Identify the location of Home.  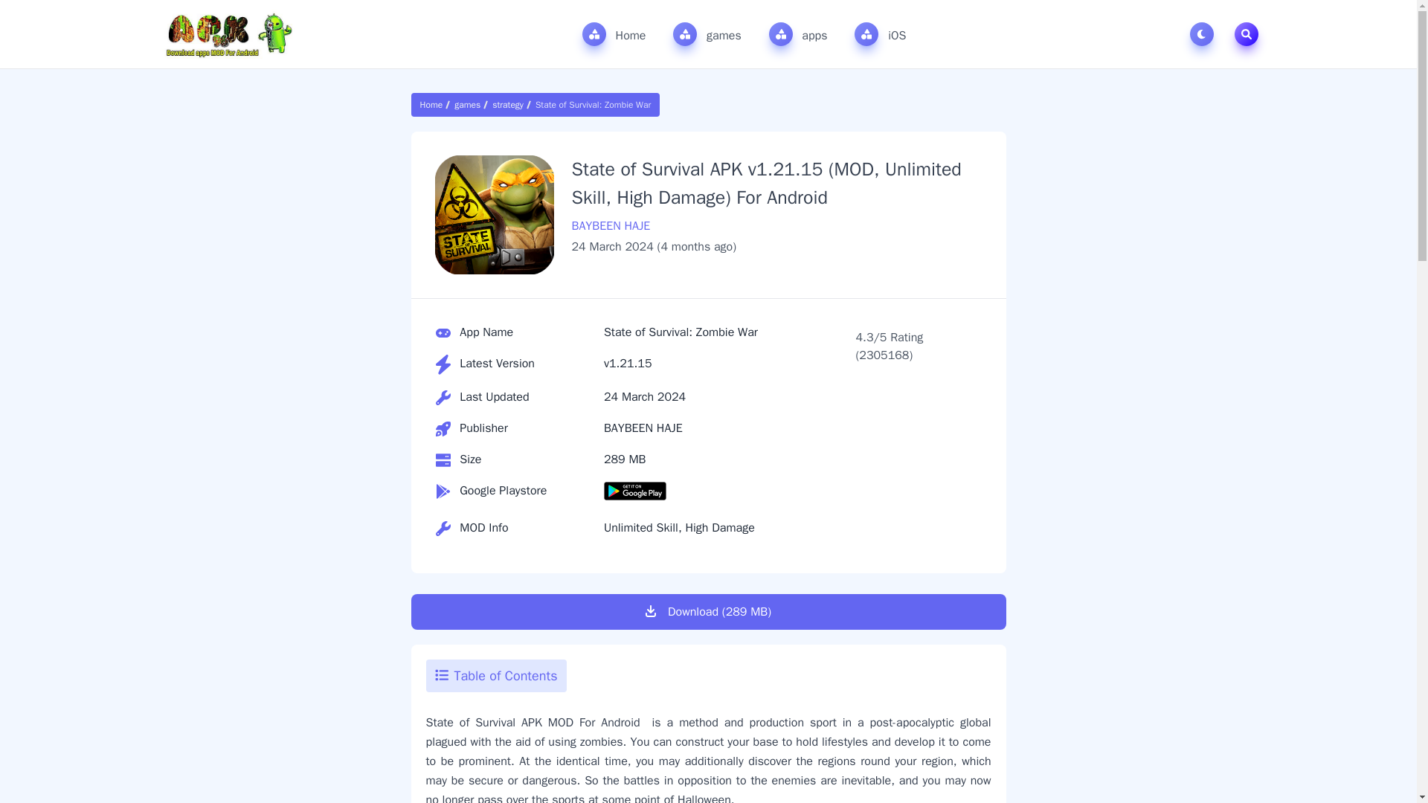
(614, 34).